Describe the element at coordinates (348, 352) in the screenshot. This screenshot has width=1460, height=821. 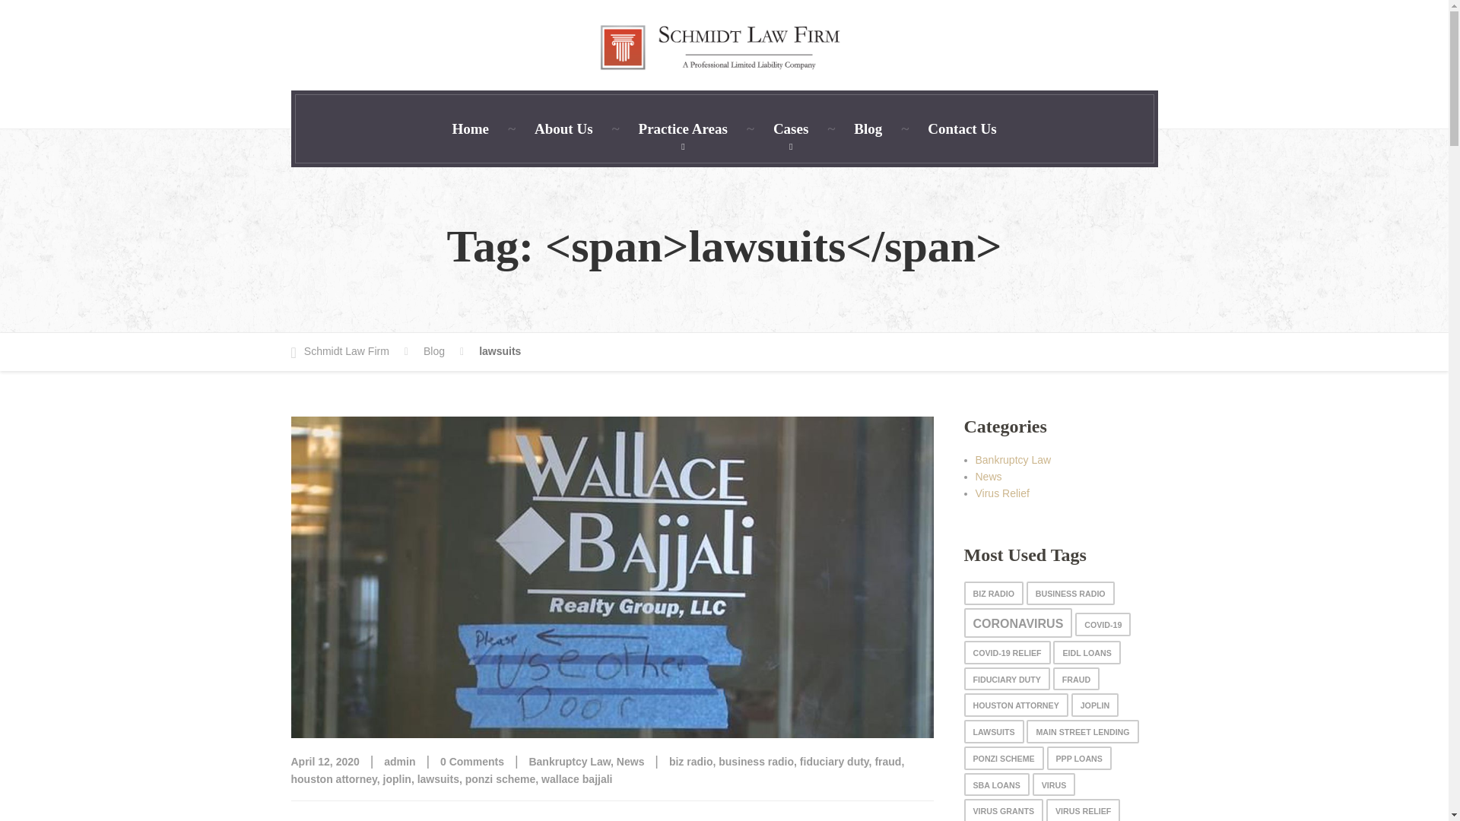
I see `Schmidt Law Firm` at that location.